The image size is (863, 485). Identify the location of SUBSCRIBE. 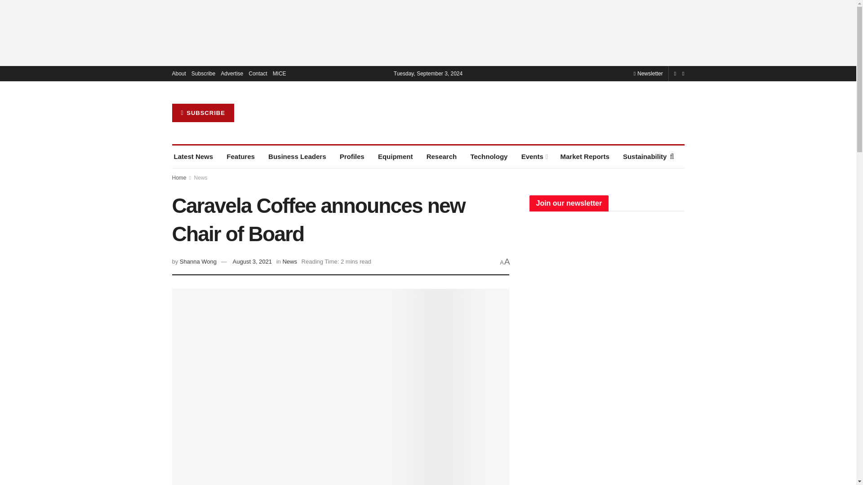
(203, 113).